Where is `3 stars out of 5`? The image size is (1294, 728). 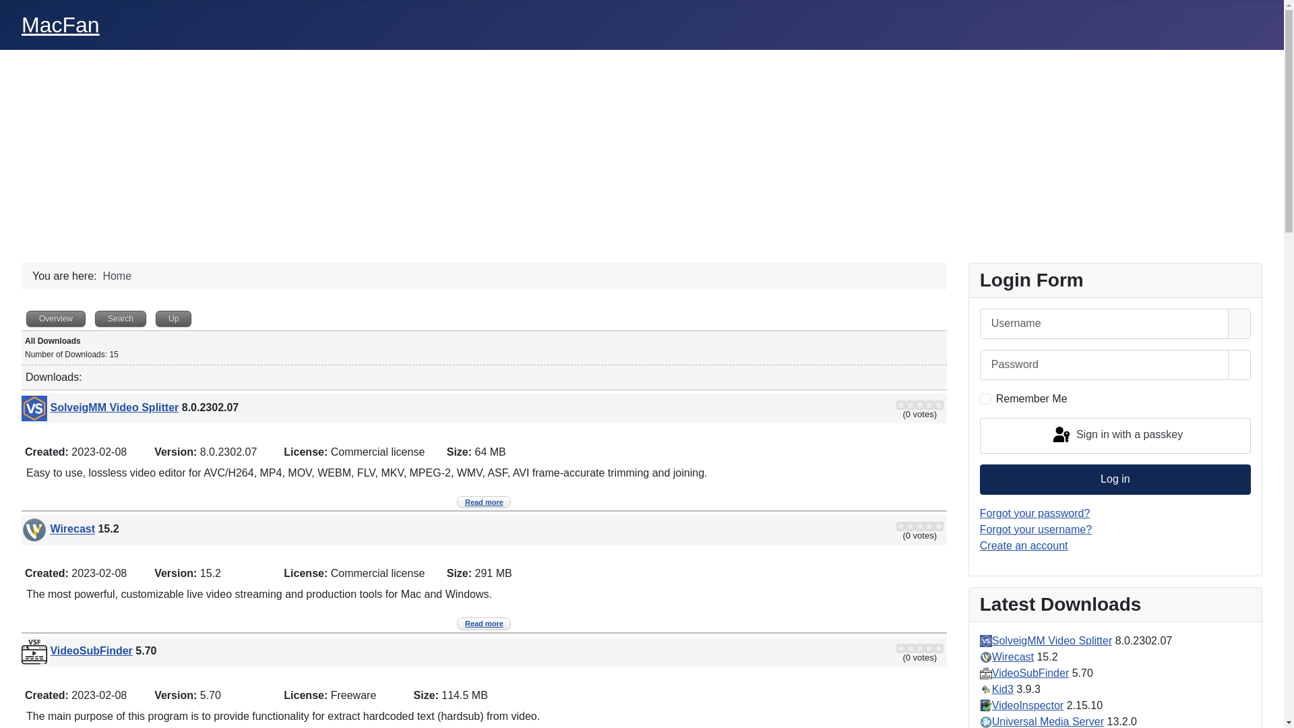 3 stars out of 5 is located at coordinates (911, 405).